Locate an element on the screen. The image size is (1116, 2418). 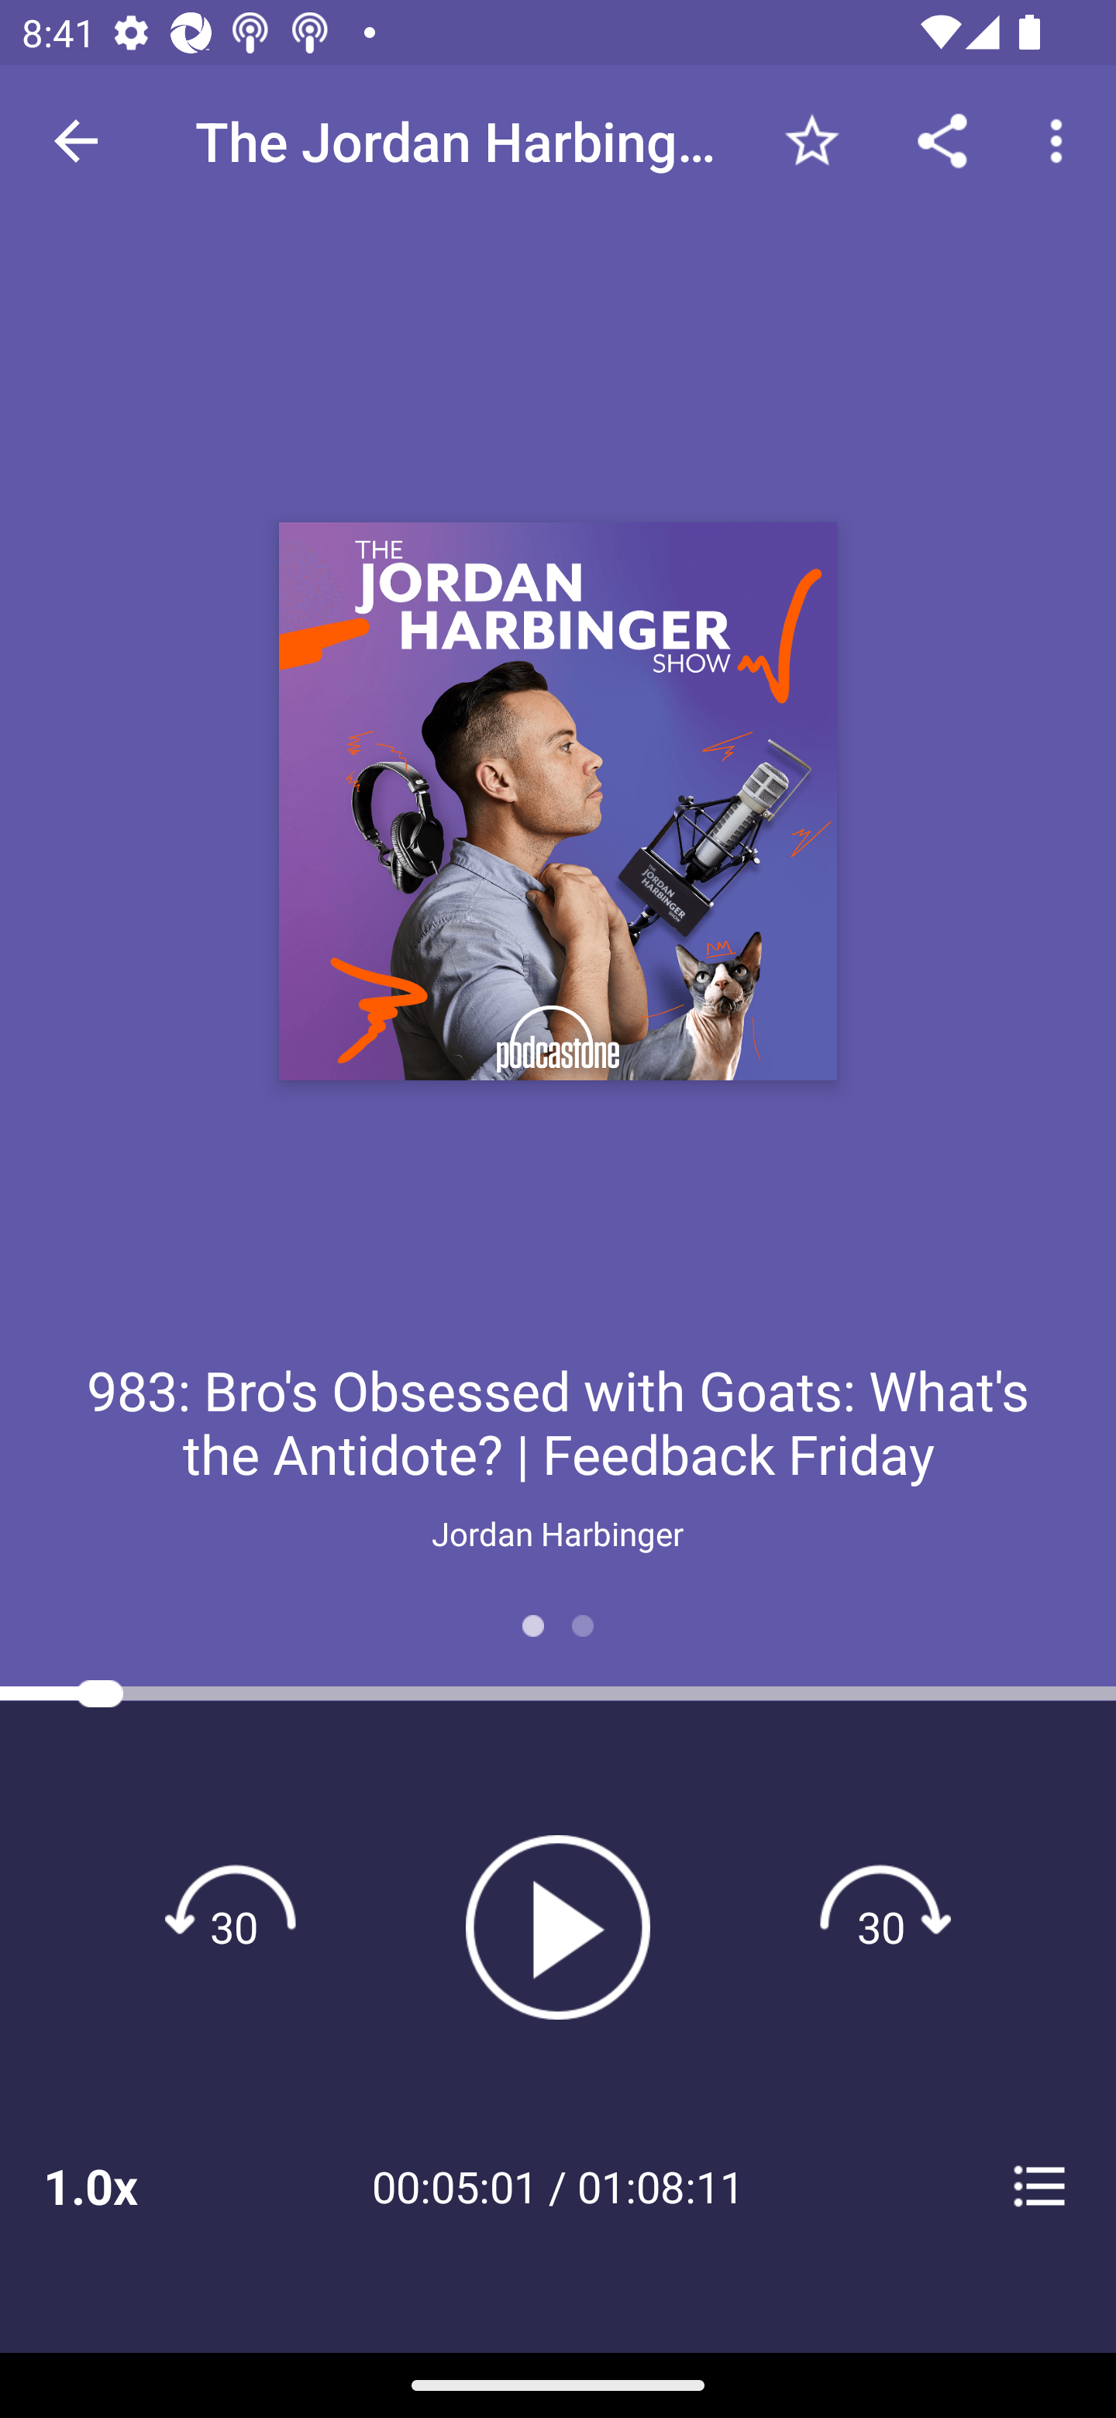
Fast forward is located at coordinates (881, 1927).